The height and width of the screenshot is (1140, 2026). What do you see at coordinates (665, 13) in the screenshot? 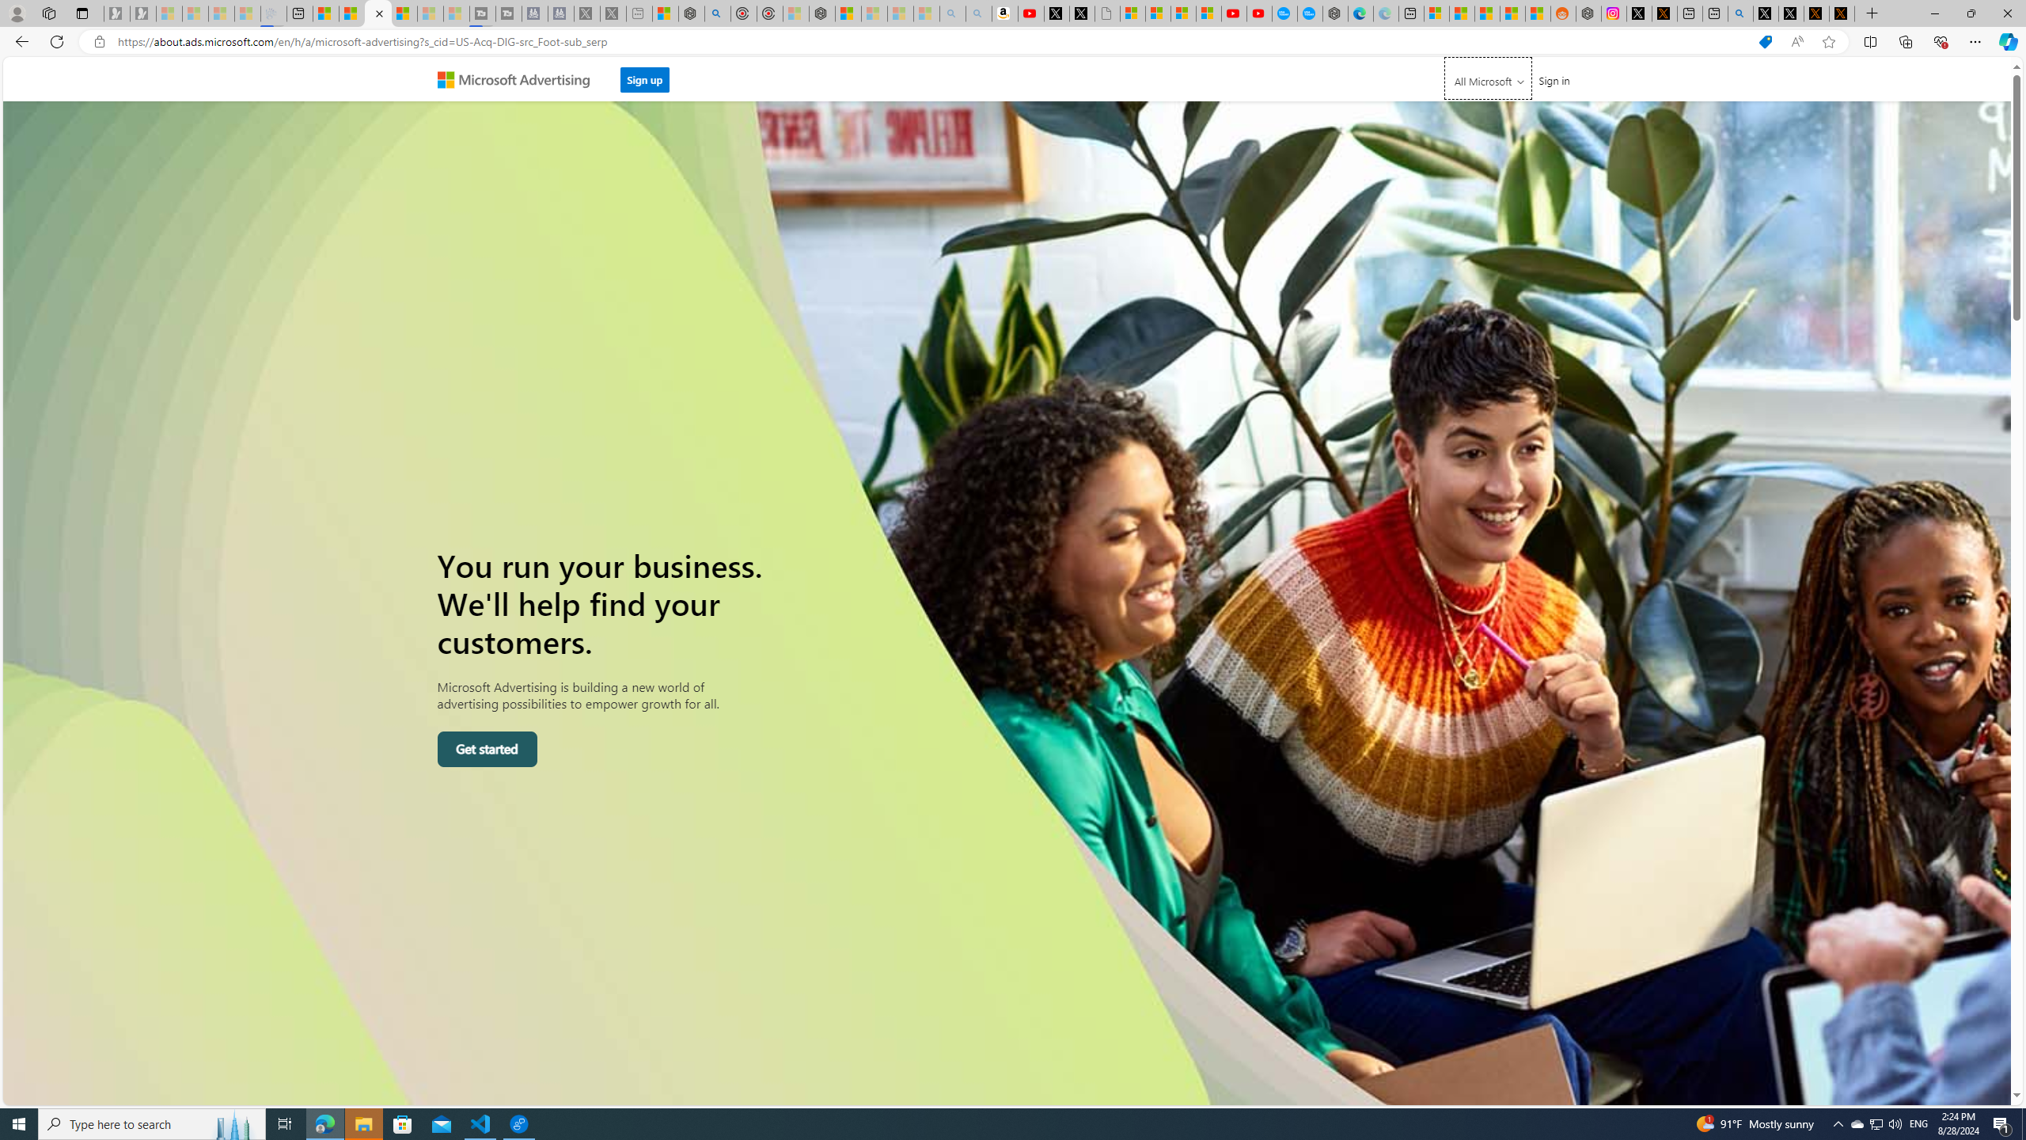
I see `Wildlife - MSN` at bounding box center [665, 13].